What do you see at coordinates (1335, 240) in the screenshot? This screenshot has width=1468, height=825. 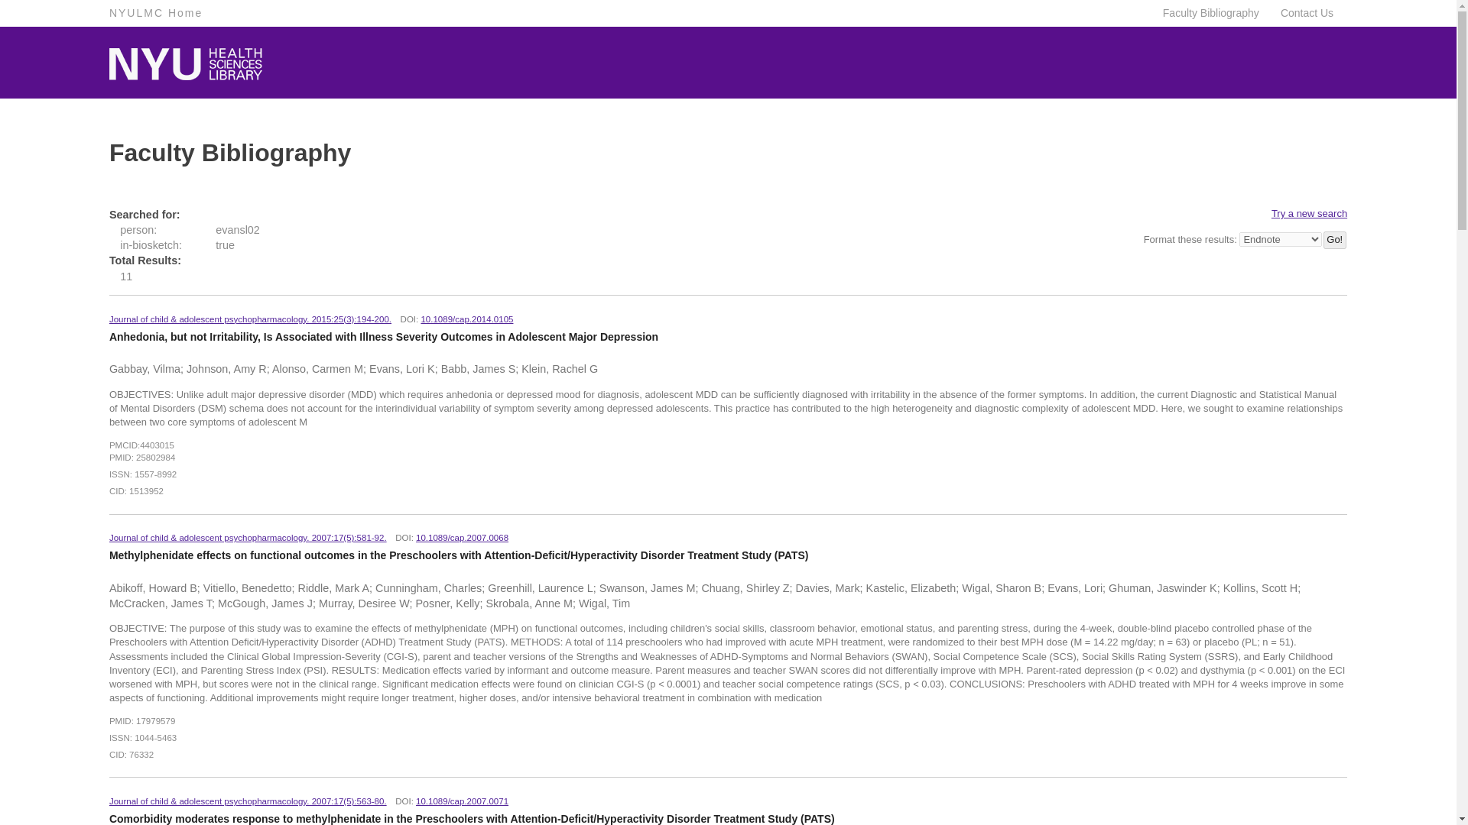 I see `Go!` at bounding box center [1335, 240].